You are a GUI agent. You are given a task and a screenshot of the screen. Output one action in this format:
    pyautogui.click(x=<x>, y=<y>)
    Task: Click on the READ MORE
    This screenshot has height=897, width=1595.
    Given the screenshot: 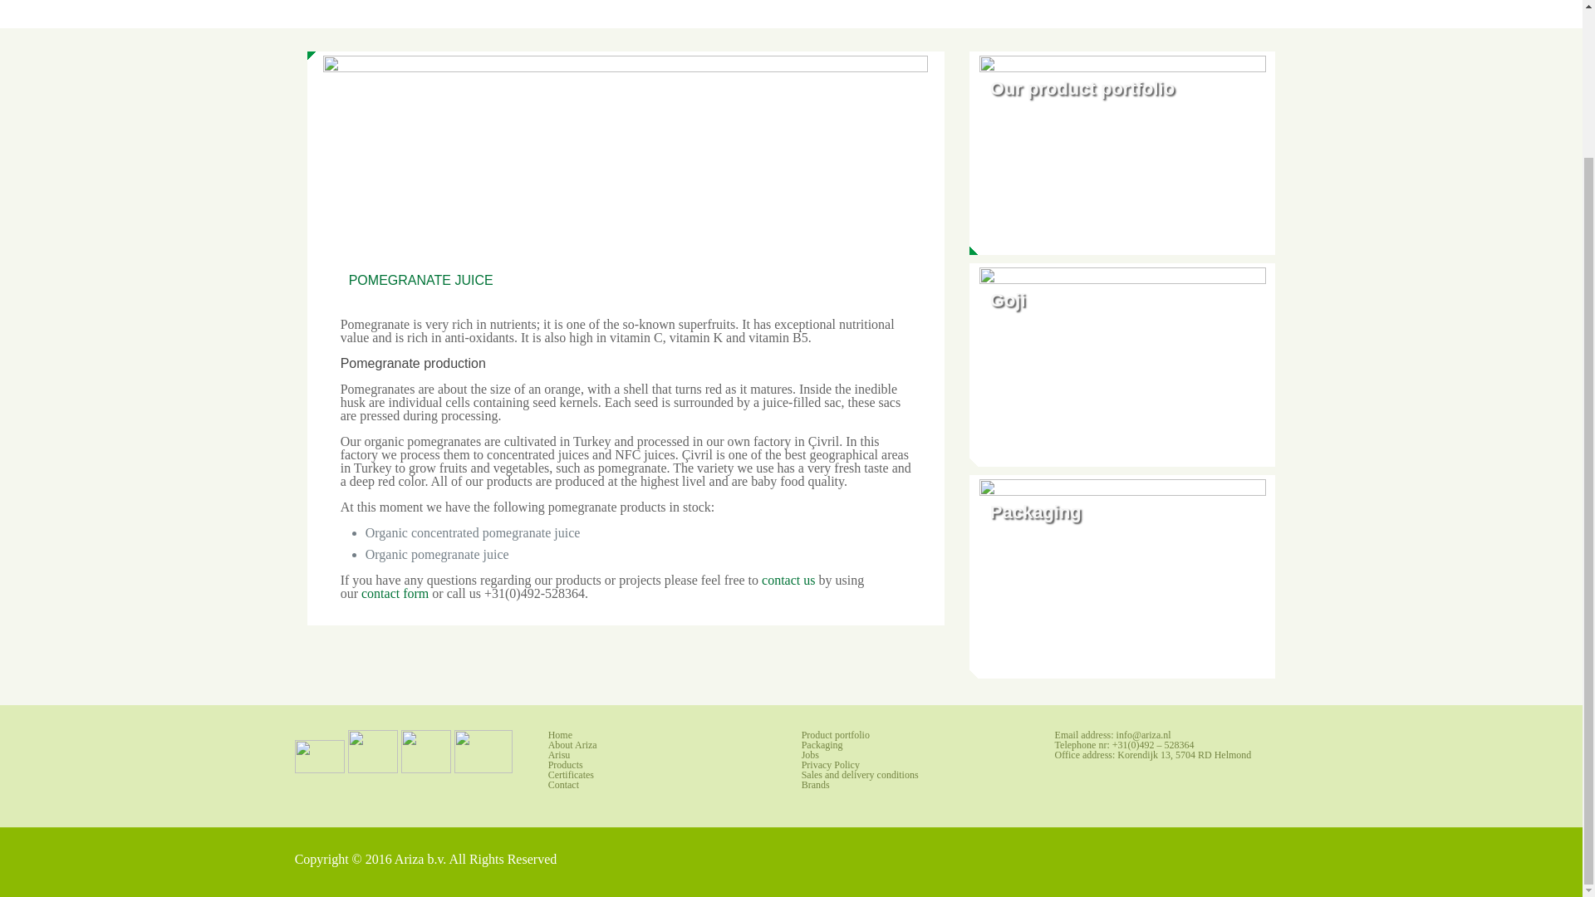 What is the action you would take?
    pyautogui.click(x=1034, y=417)
    